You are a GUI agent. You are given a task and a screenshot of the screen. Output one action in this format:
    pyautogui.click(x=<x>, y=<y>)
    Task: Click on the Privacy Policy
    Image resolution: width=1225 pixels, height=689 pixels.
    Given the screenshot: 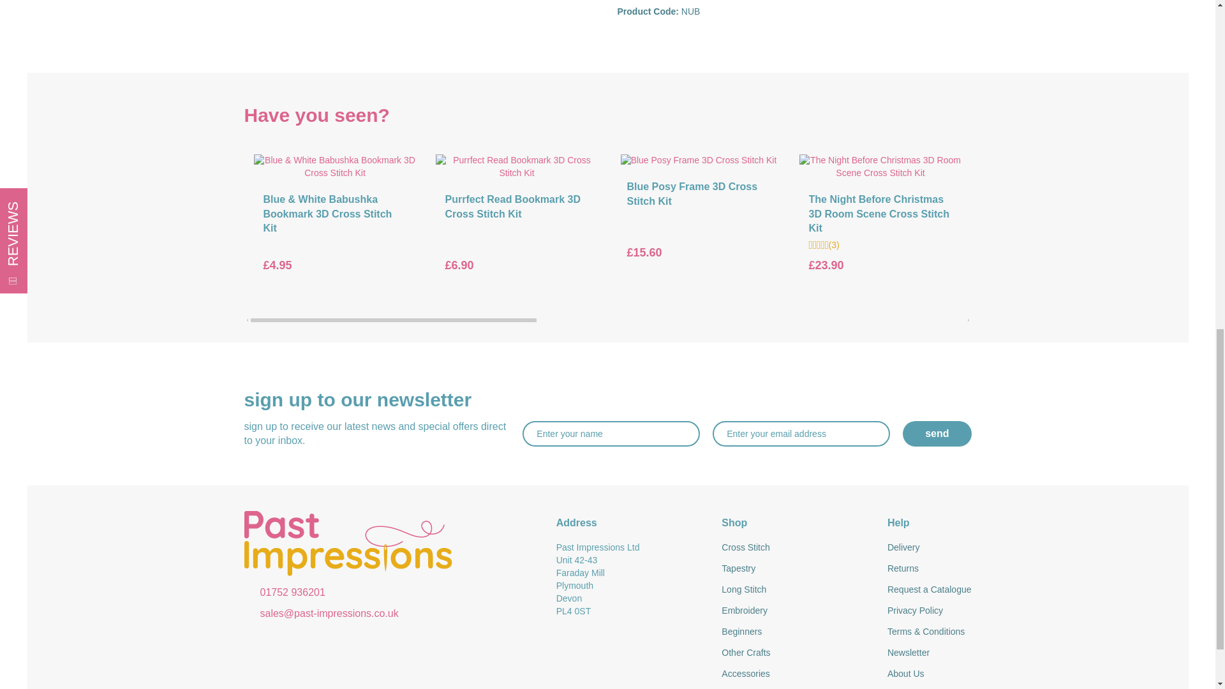 What is the action you would take?
    pyautogui.click(x=929, y=611)
    